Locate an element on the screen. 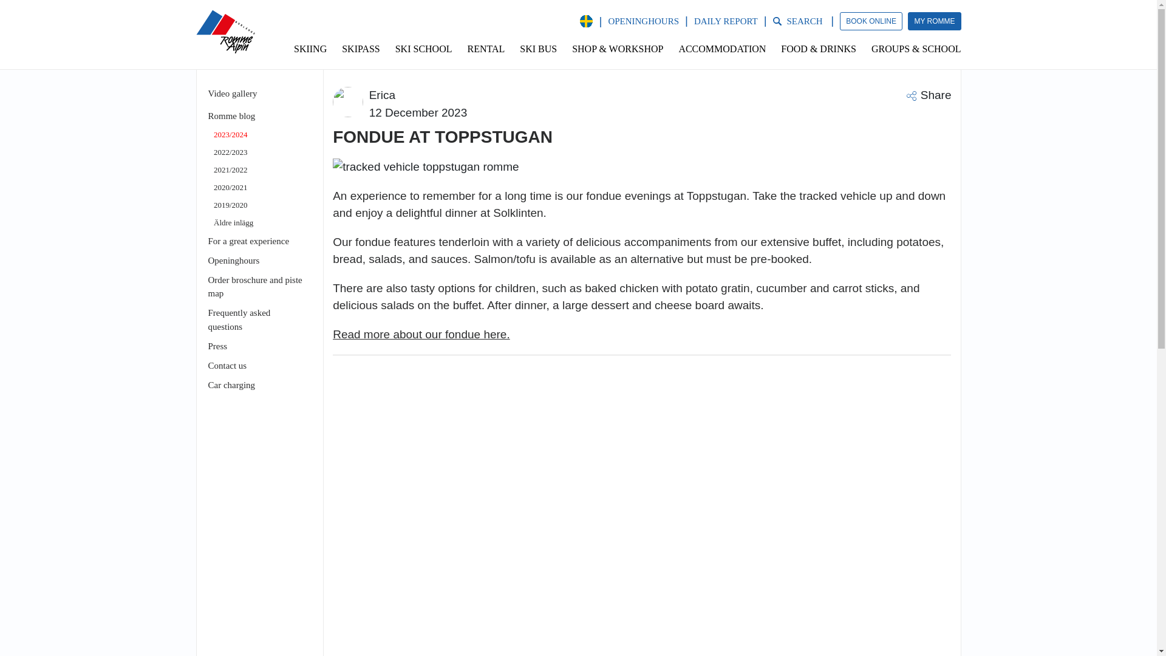 This screenshot has height=656, width=1166. Order broschure and piste map is located at coordinates (254, 287).